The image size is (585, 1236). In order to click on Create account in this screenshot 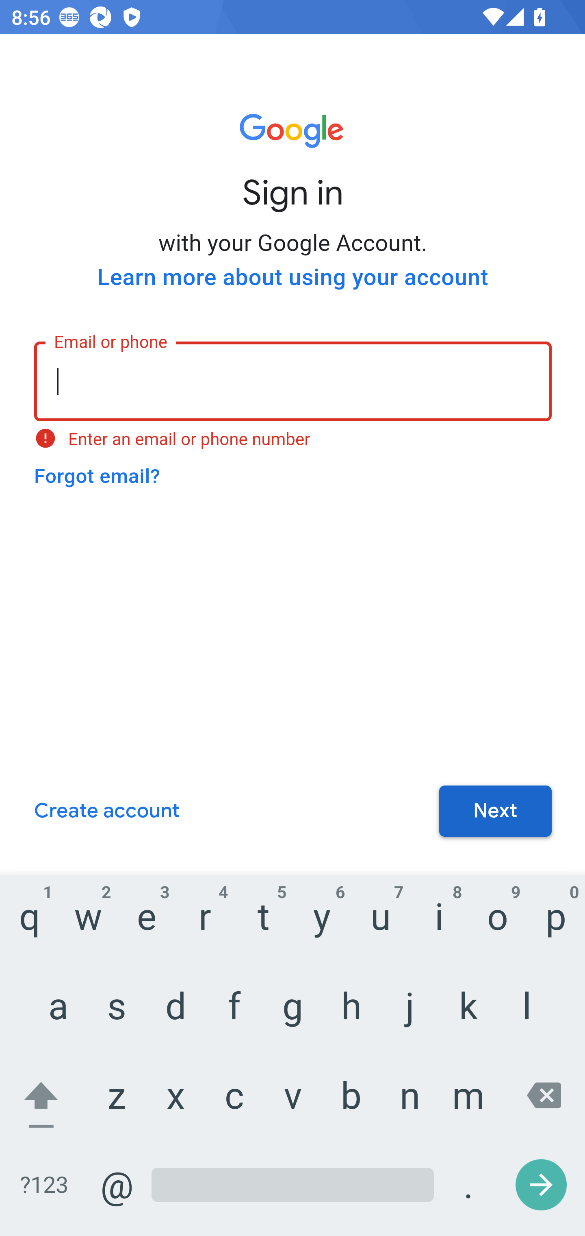, I will do `click(106, 812)`.